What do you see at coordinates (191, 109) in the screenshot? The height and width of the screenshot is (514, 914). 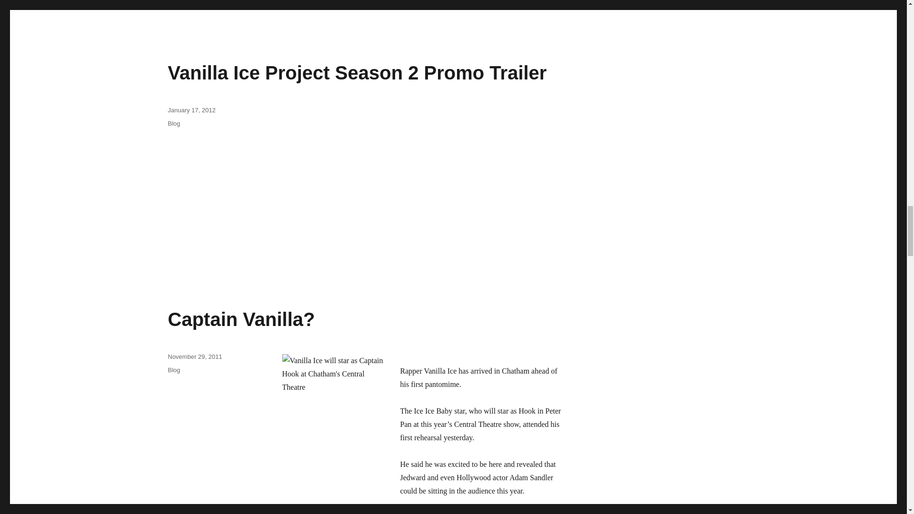 I see `January 17, 2012` at bounding box center [191, 109].